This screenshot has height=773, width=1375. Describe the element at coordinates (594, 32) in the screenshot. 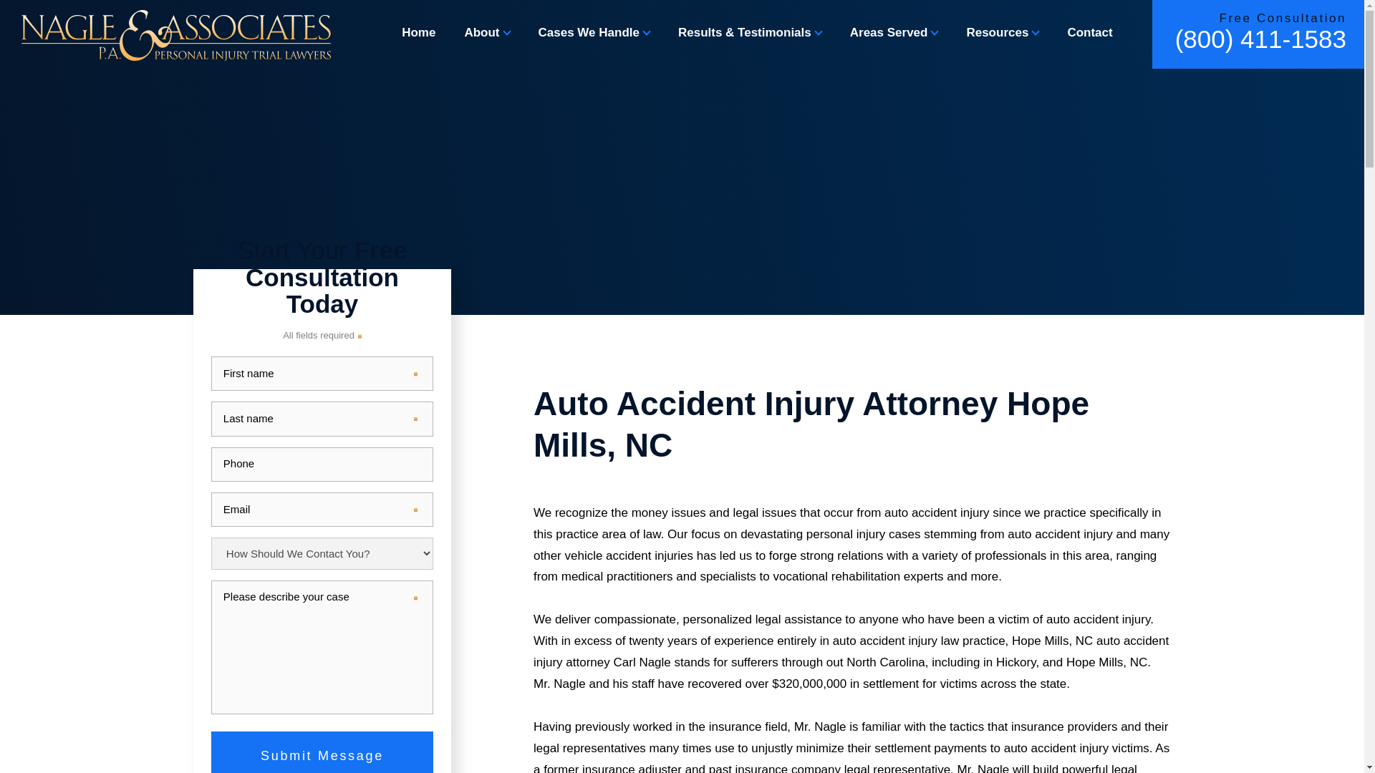

I see `Cases We Handle` at that location.